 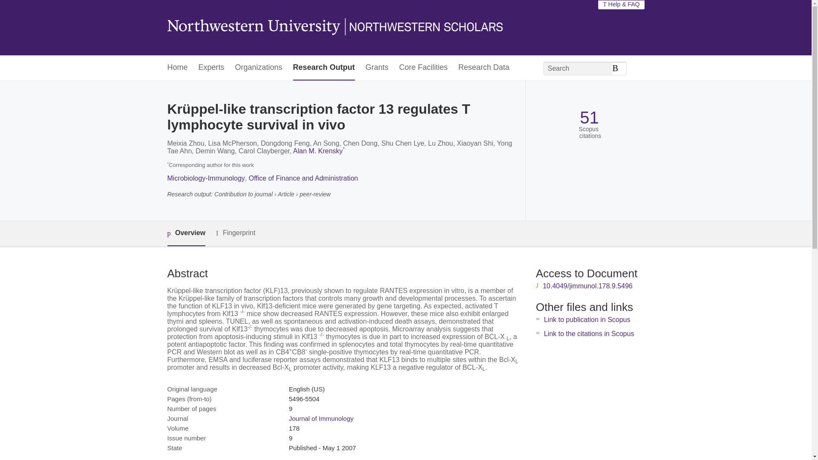 I want to click on Link to publication in Scopus, so click(x=587, y=319).